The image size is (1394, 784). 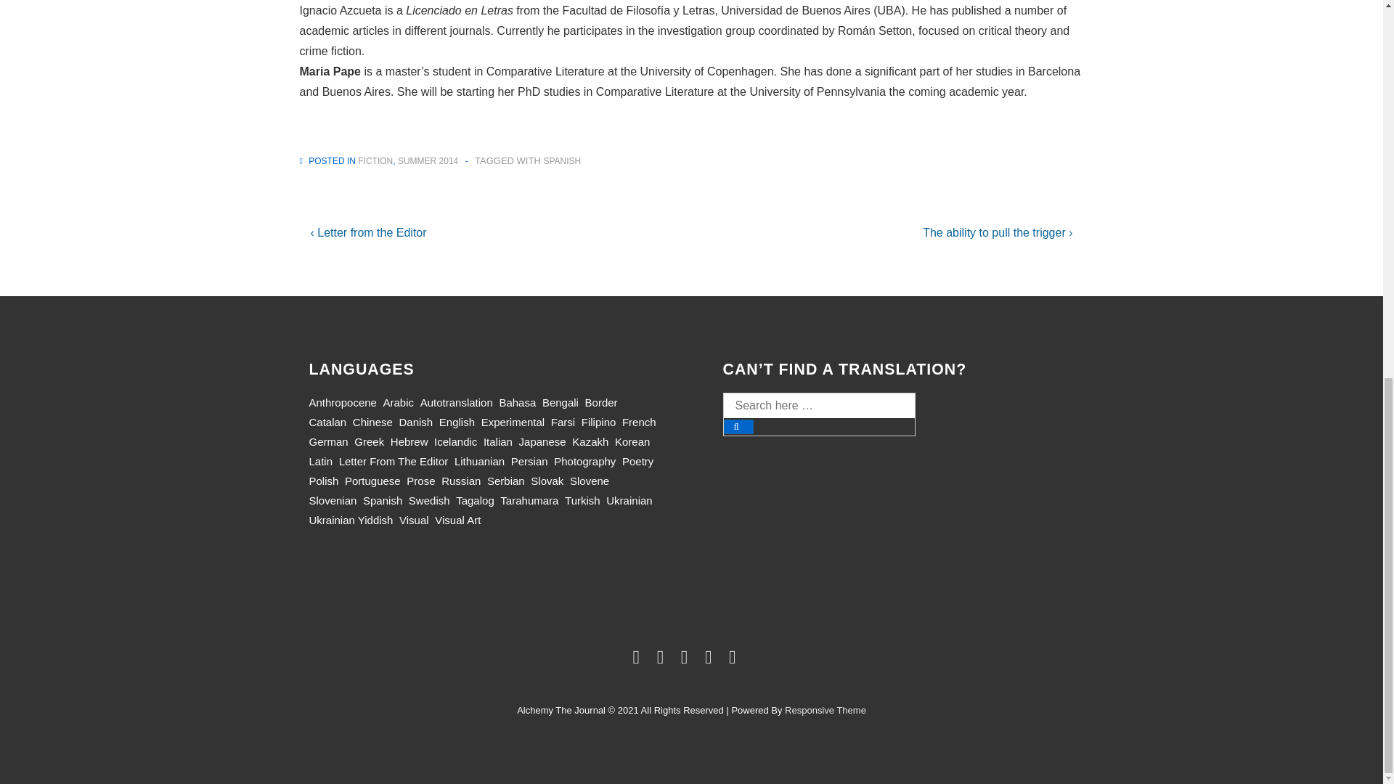 I want to click on SPANISH, so click(x=562, y=160).